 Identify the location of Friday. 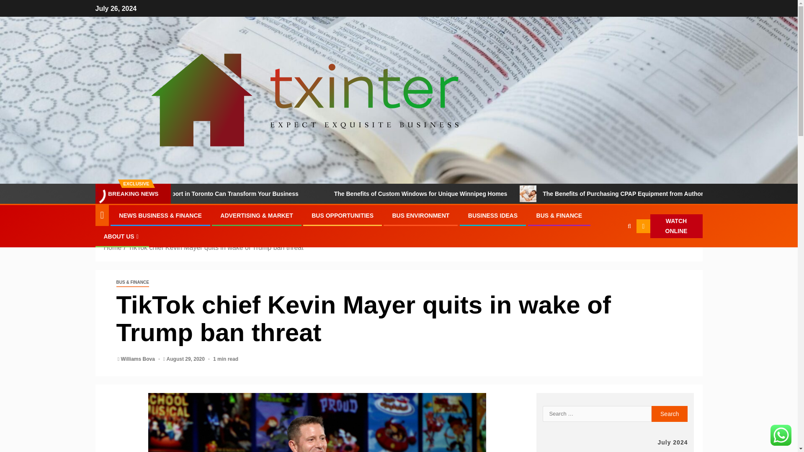
(636, 451).